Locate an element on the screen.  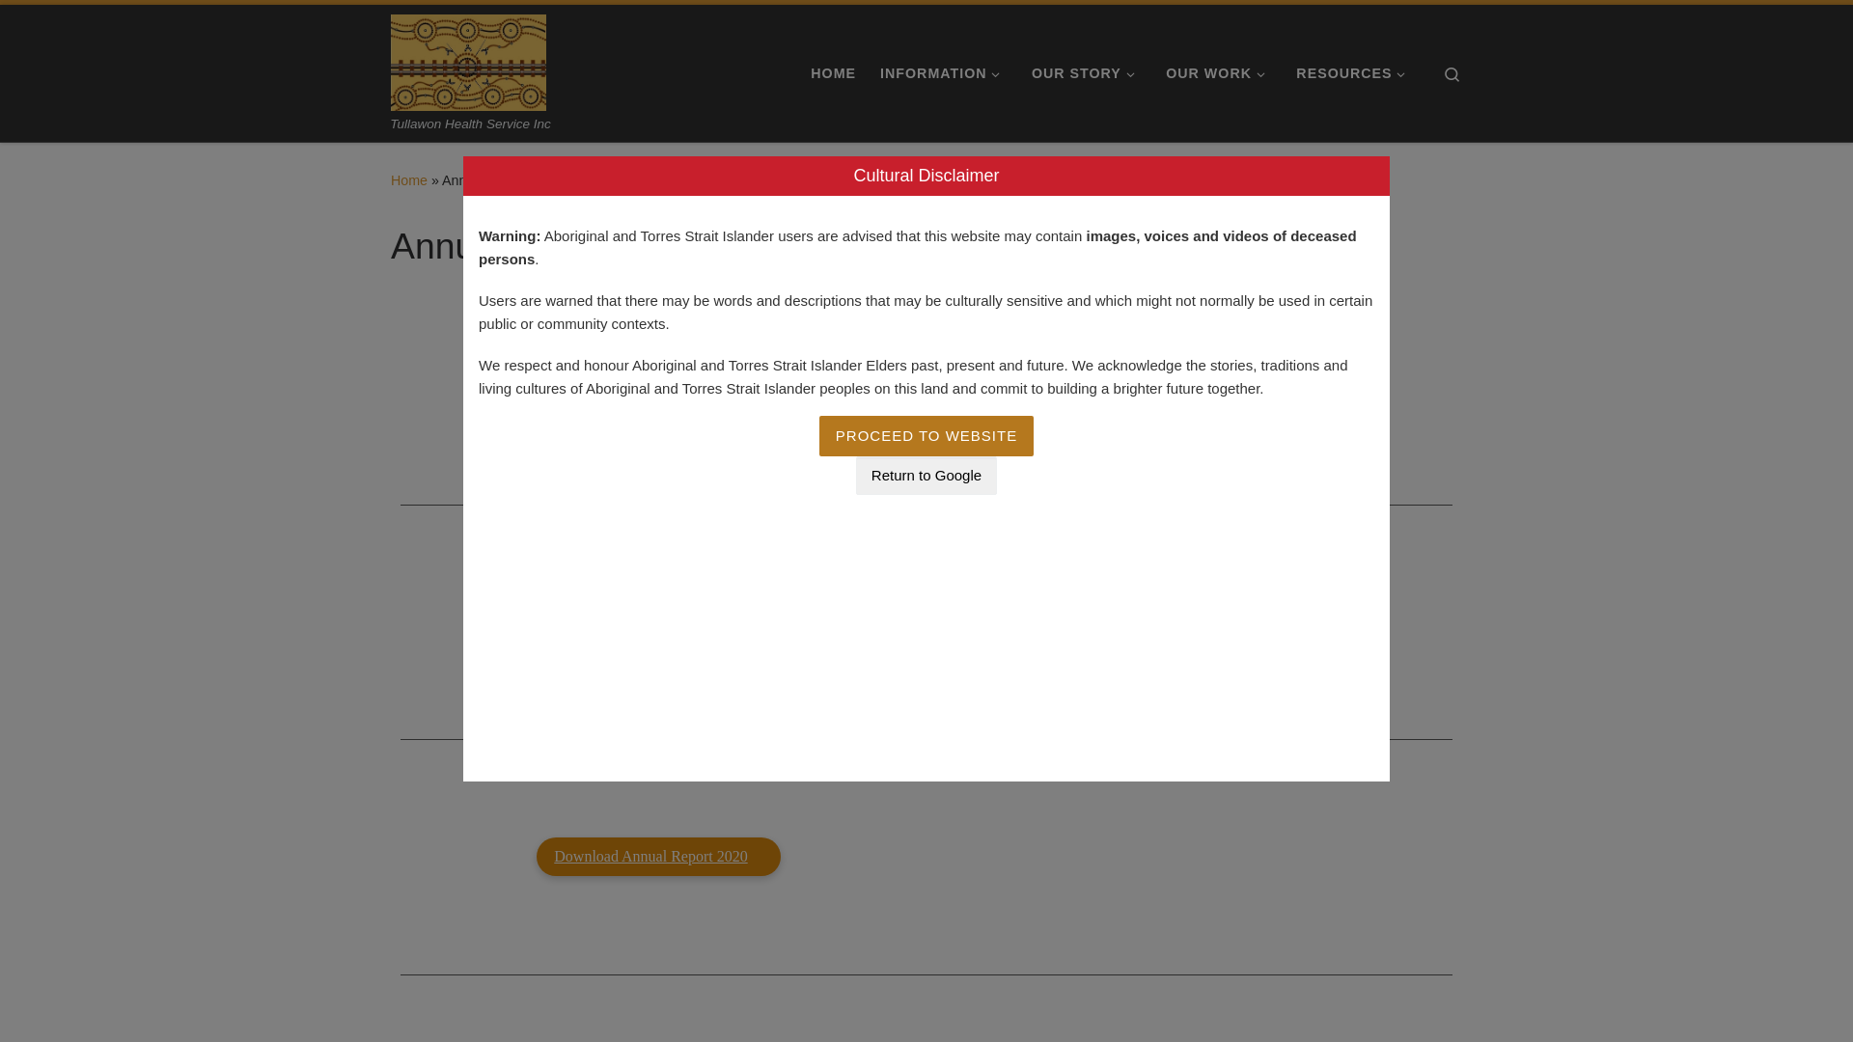
Annual_Report_2020_thumbnail is located at coordinates (1195, 857).